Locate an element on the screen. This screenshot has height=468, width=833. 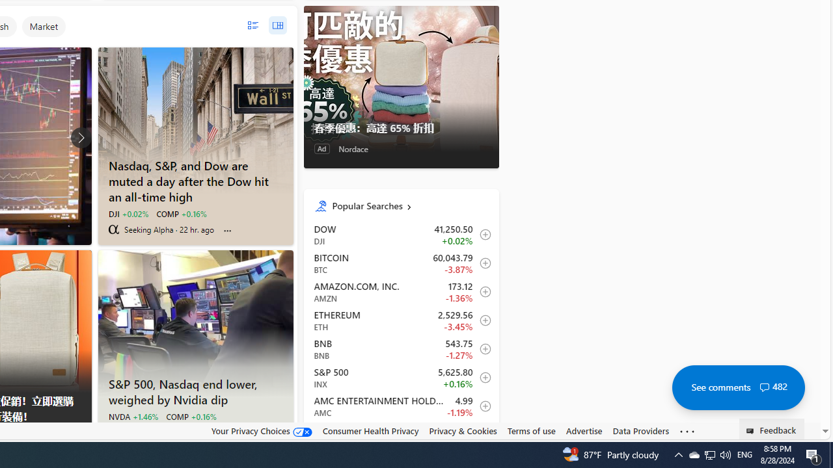
ETH Ethereum decrease 2,529.56 -87.30 -3.45% itemundefined is located at coordinates (401, 320).